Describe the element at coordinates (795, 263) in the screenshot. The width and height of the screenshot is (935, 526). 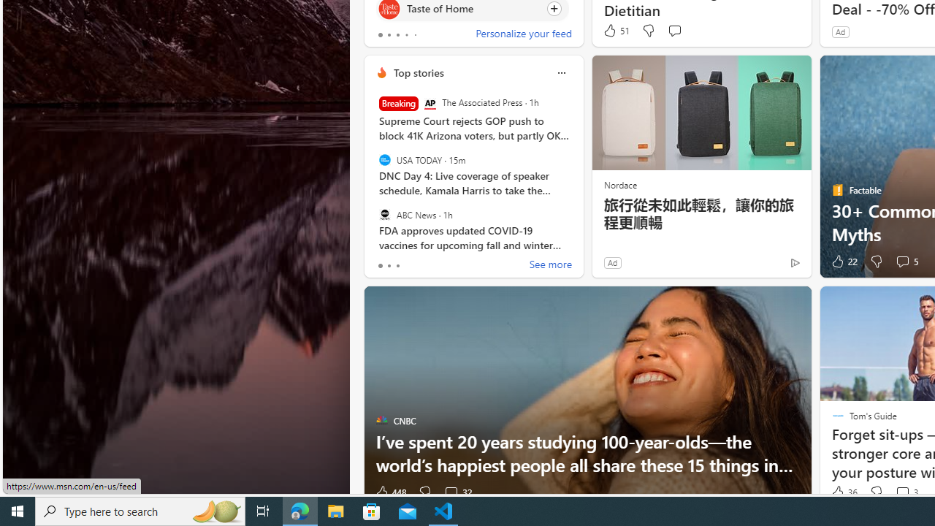
I see `Ad Choice` at that location.